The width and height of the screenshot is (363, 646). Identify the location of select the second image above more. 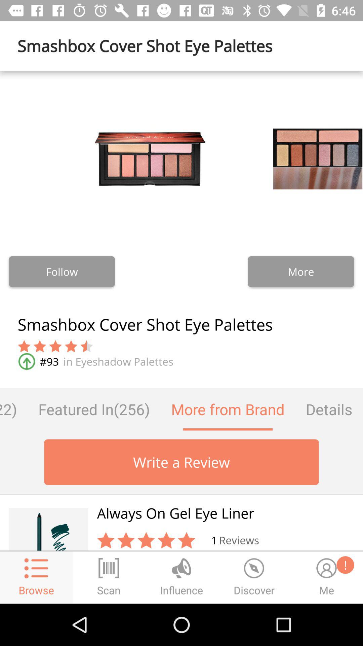
(300, 159).